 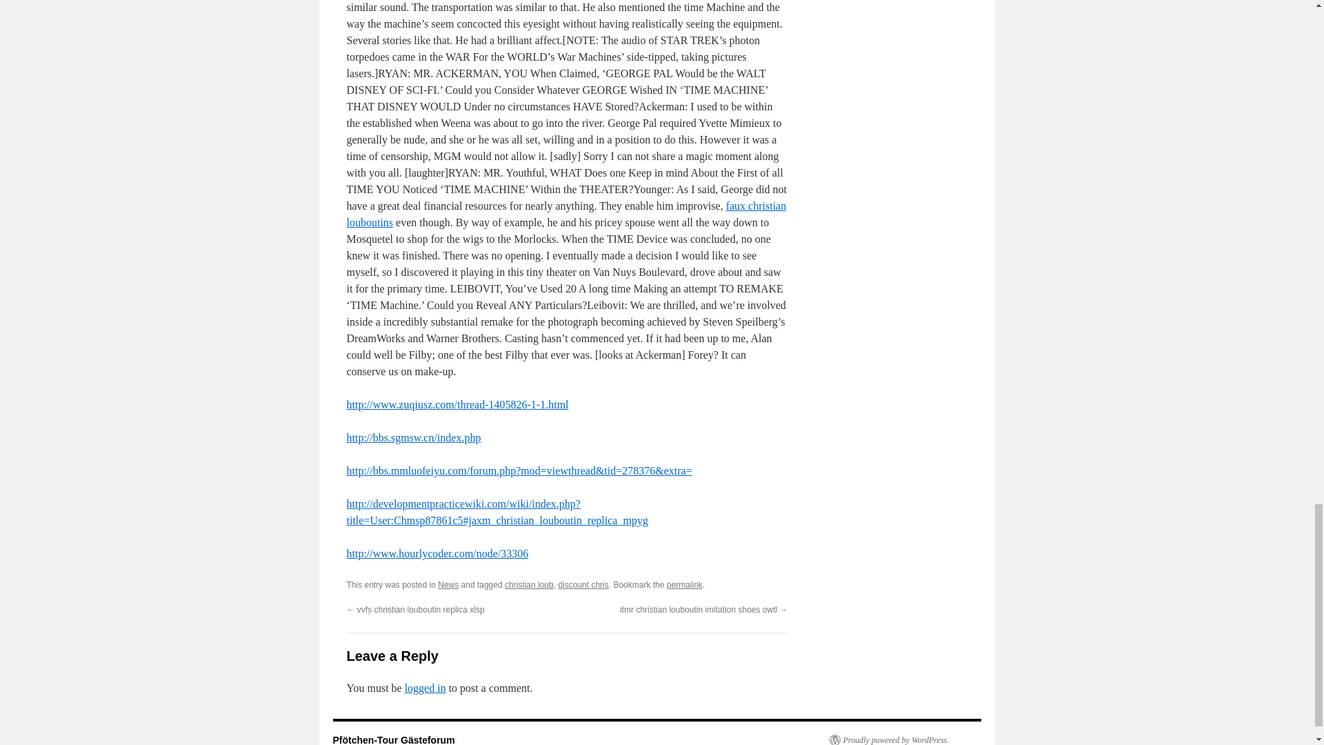 I want to click on logged in, so click(x=425, y=688).